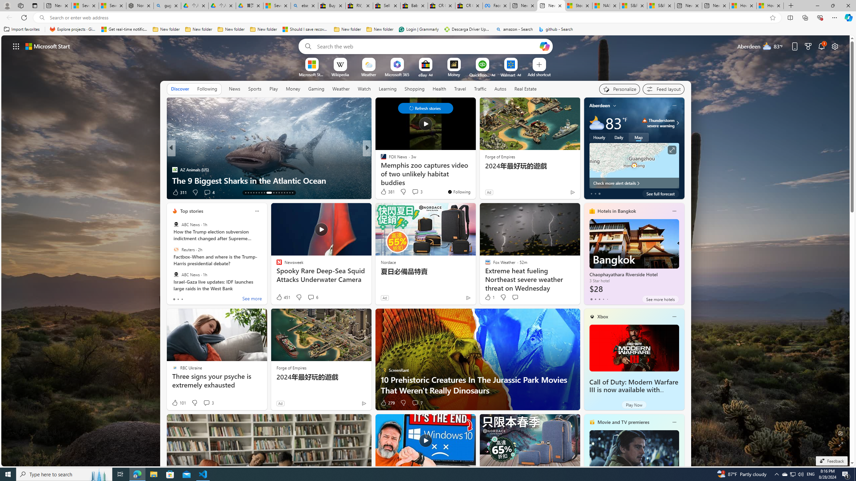  I want to click on Microsoft Start Sports, so click(312, 74).